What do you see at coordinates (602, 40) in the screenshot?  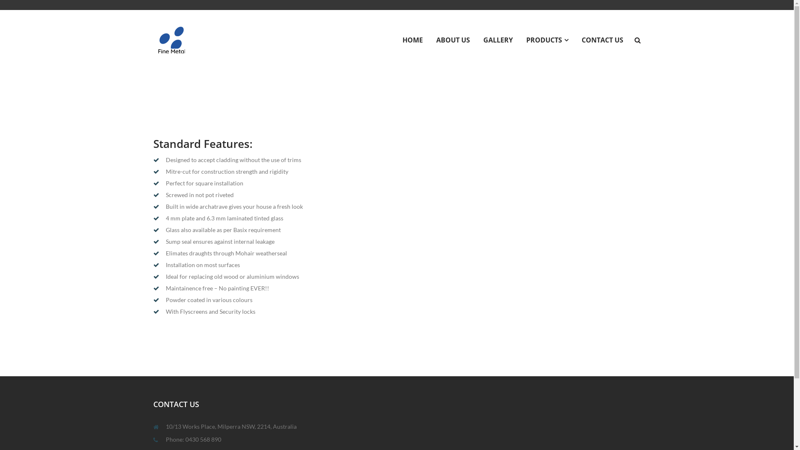 I see `CONTACT US` at bounding box center [602, 40].